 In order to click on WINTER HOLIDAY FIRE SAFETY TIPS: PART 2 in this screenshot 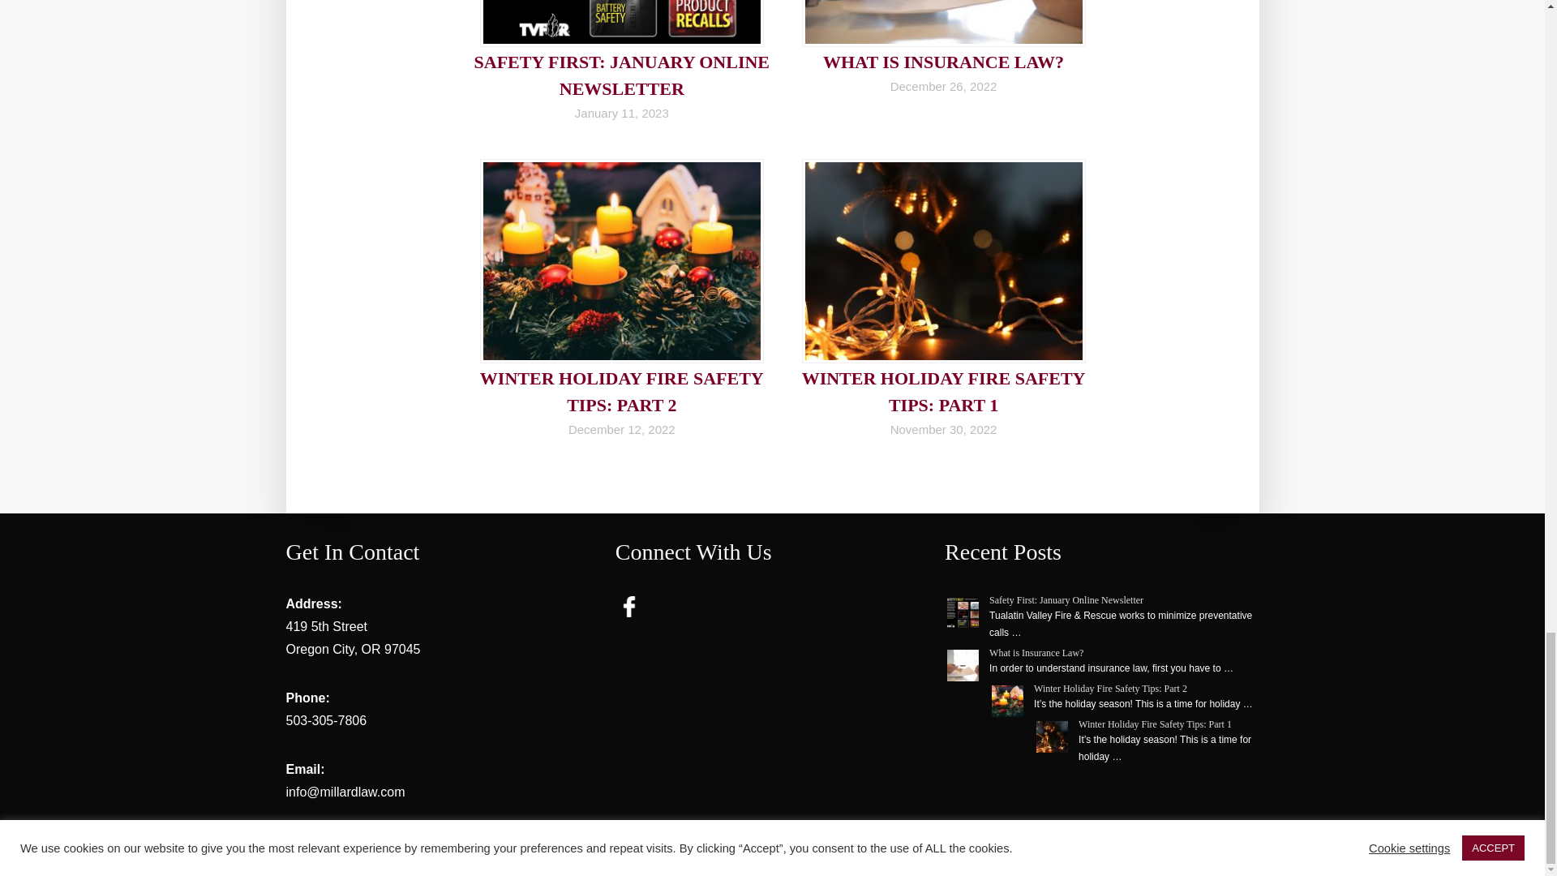, I will do `click(621, 391)`.